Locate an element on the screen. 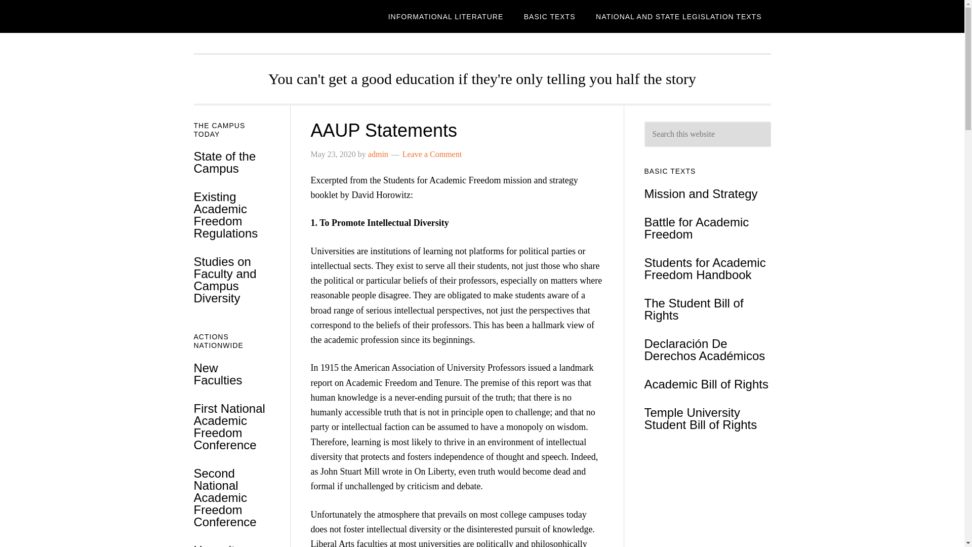  STUDENTS FOR ACADEMIC FREEDOM is located at coordinates (274, 16).